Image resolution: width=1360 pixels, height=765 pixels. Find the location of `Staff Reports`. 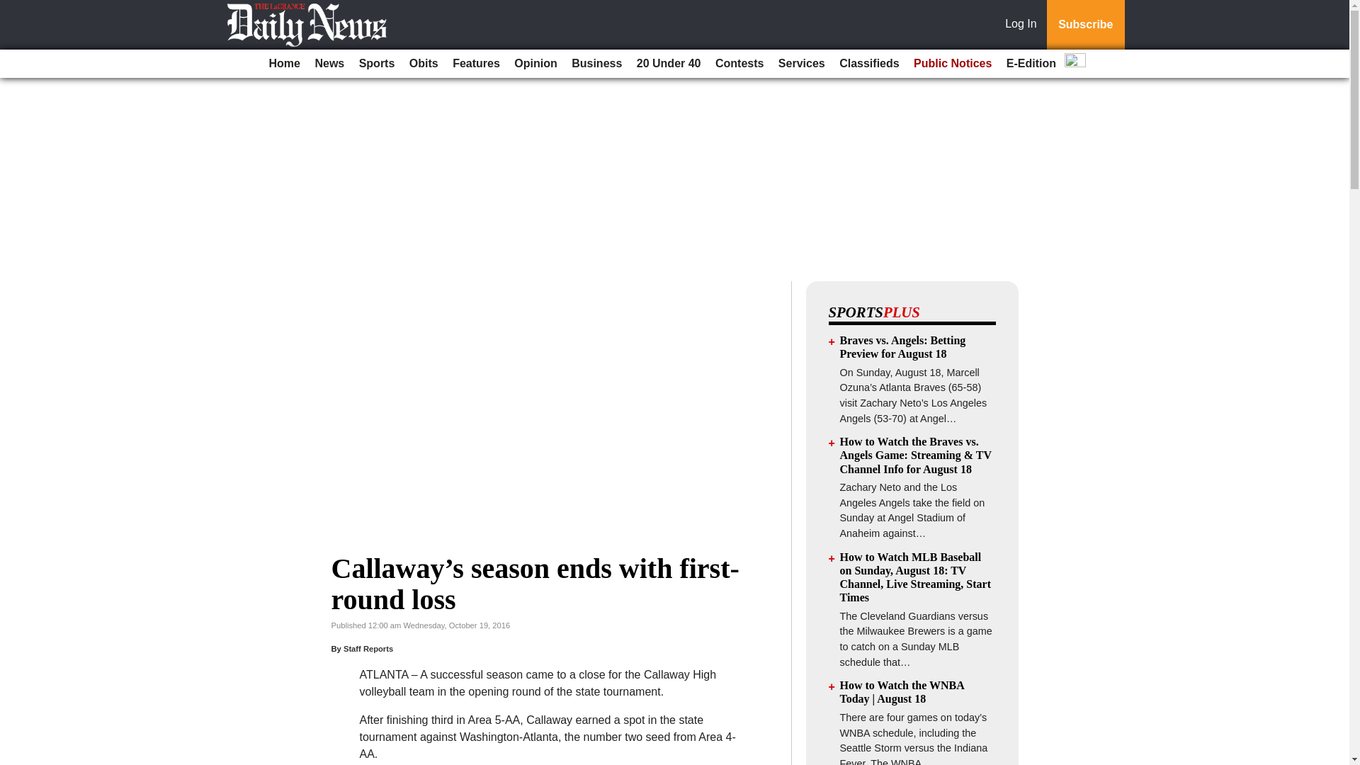

Staff Reports is located at coordinates (368, 649).